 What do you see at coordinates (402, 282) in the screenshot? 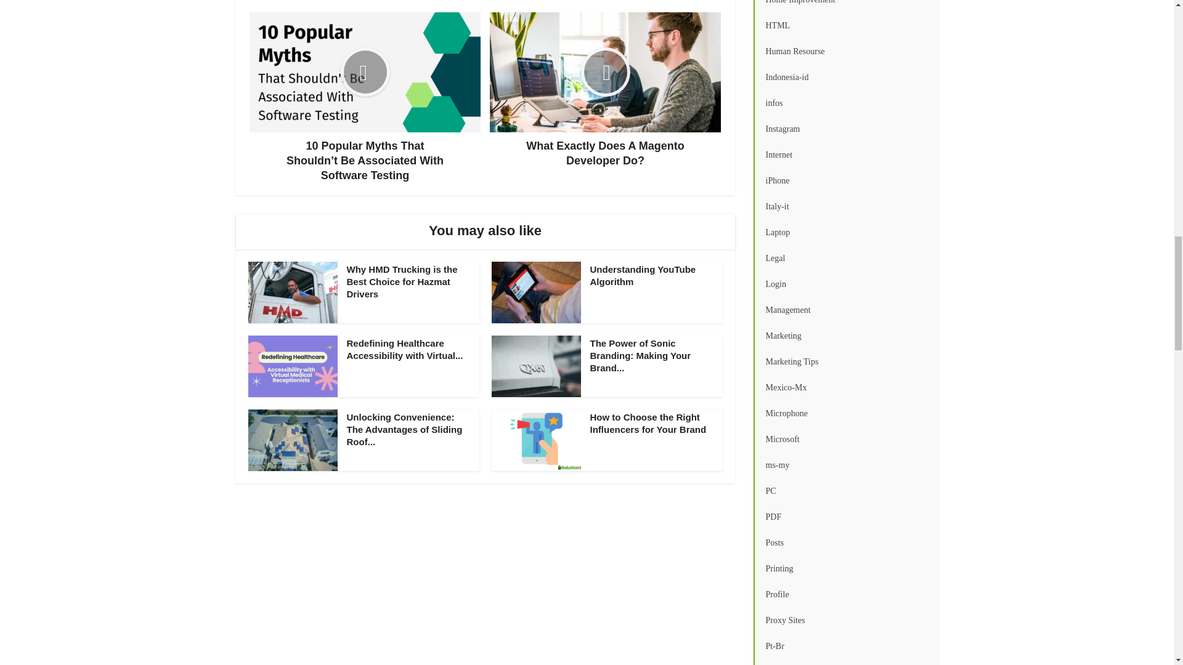
I see `Why HMD Trucking is the Best Choice for Hazmat Drivers` at bounding box center [402, 282].